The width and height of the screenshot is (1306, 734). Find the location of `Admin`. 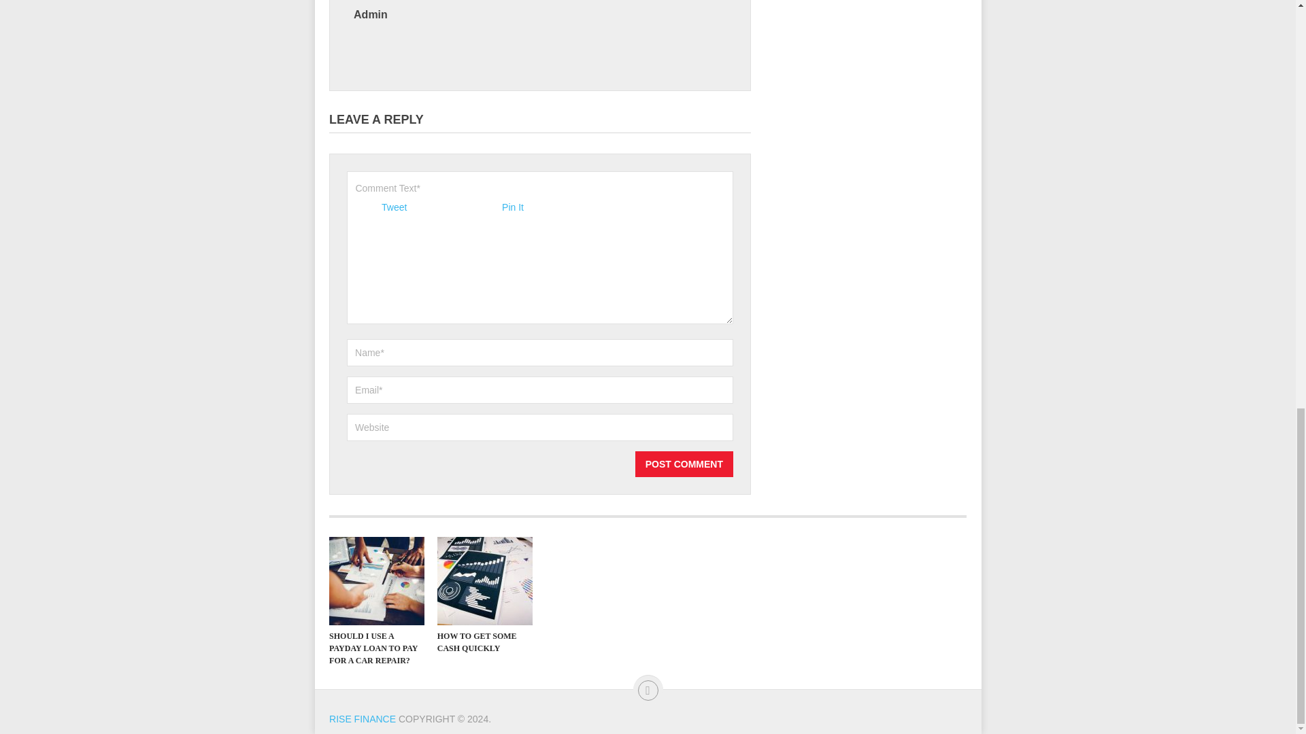

Admin is located at coordinates (371, 14).